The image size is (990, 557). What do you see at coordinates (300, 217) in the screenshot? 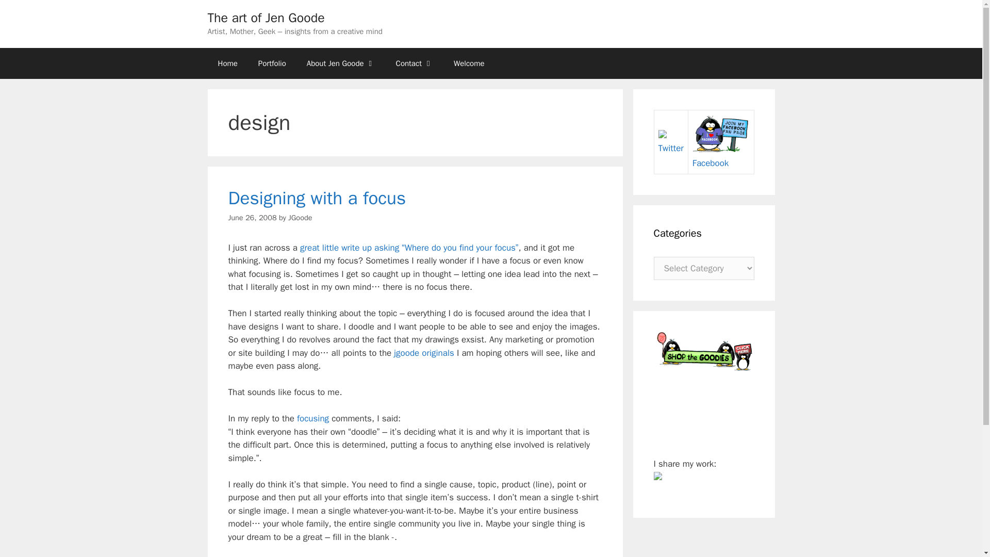
I see `JGoode` at bounding box center [300, 217].